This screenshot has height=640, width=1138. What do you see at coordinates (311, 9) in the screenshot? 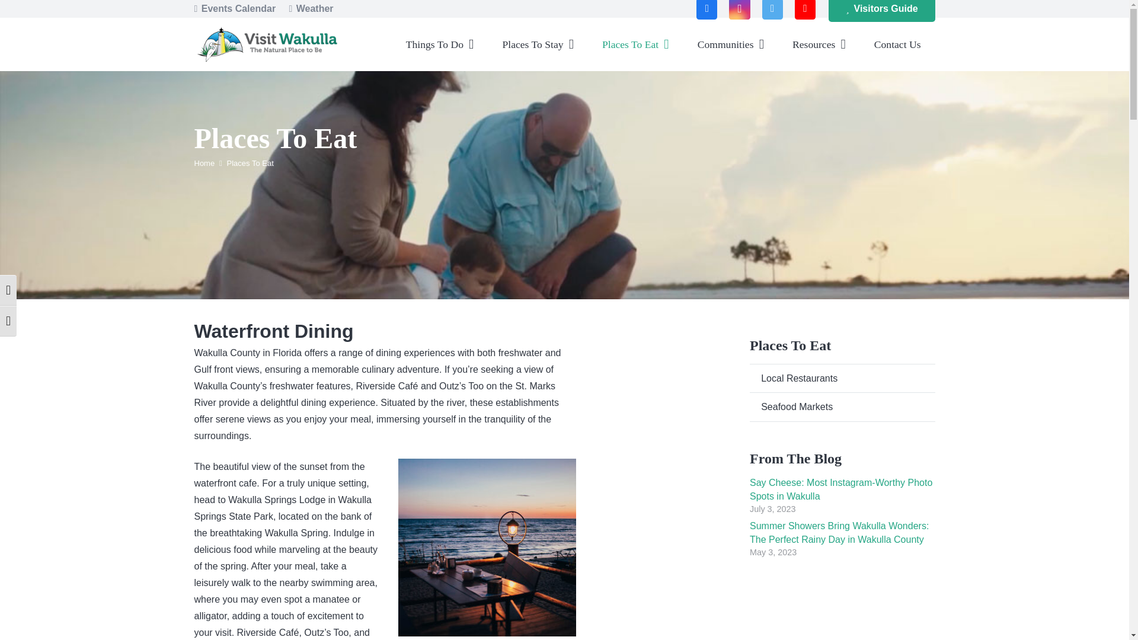
I see `Weather` at bounding box center [311, 9].